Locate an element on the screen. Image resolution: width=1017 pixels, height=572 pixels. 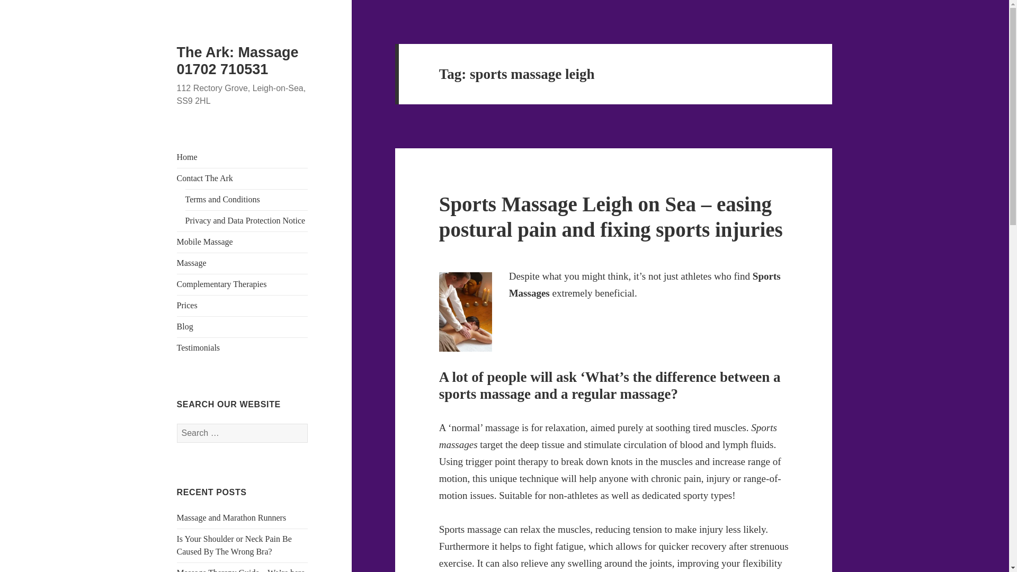
Testimonials is located at coordinates (199, 347).